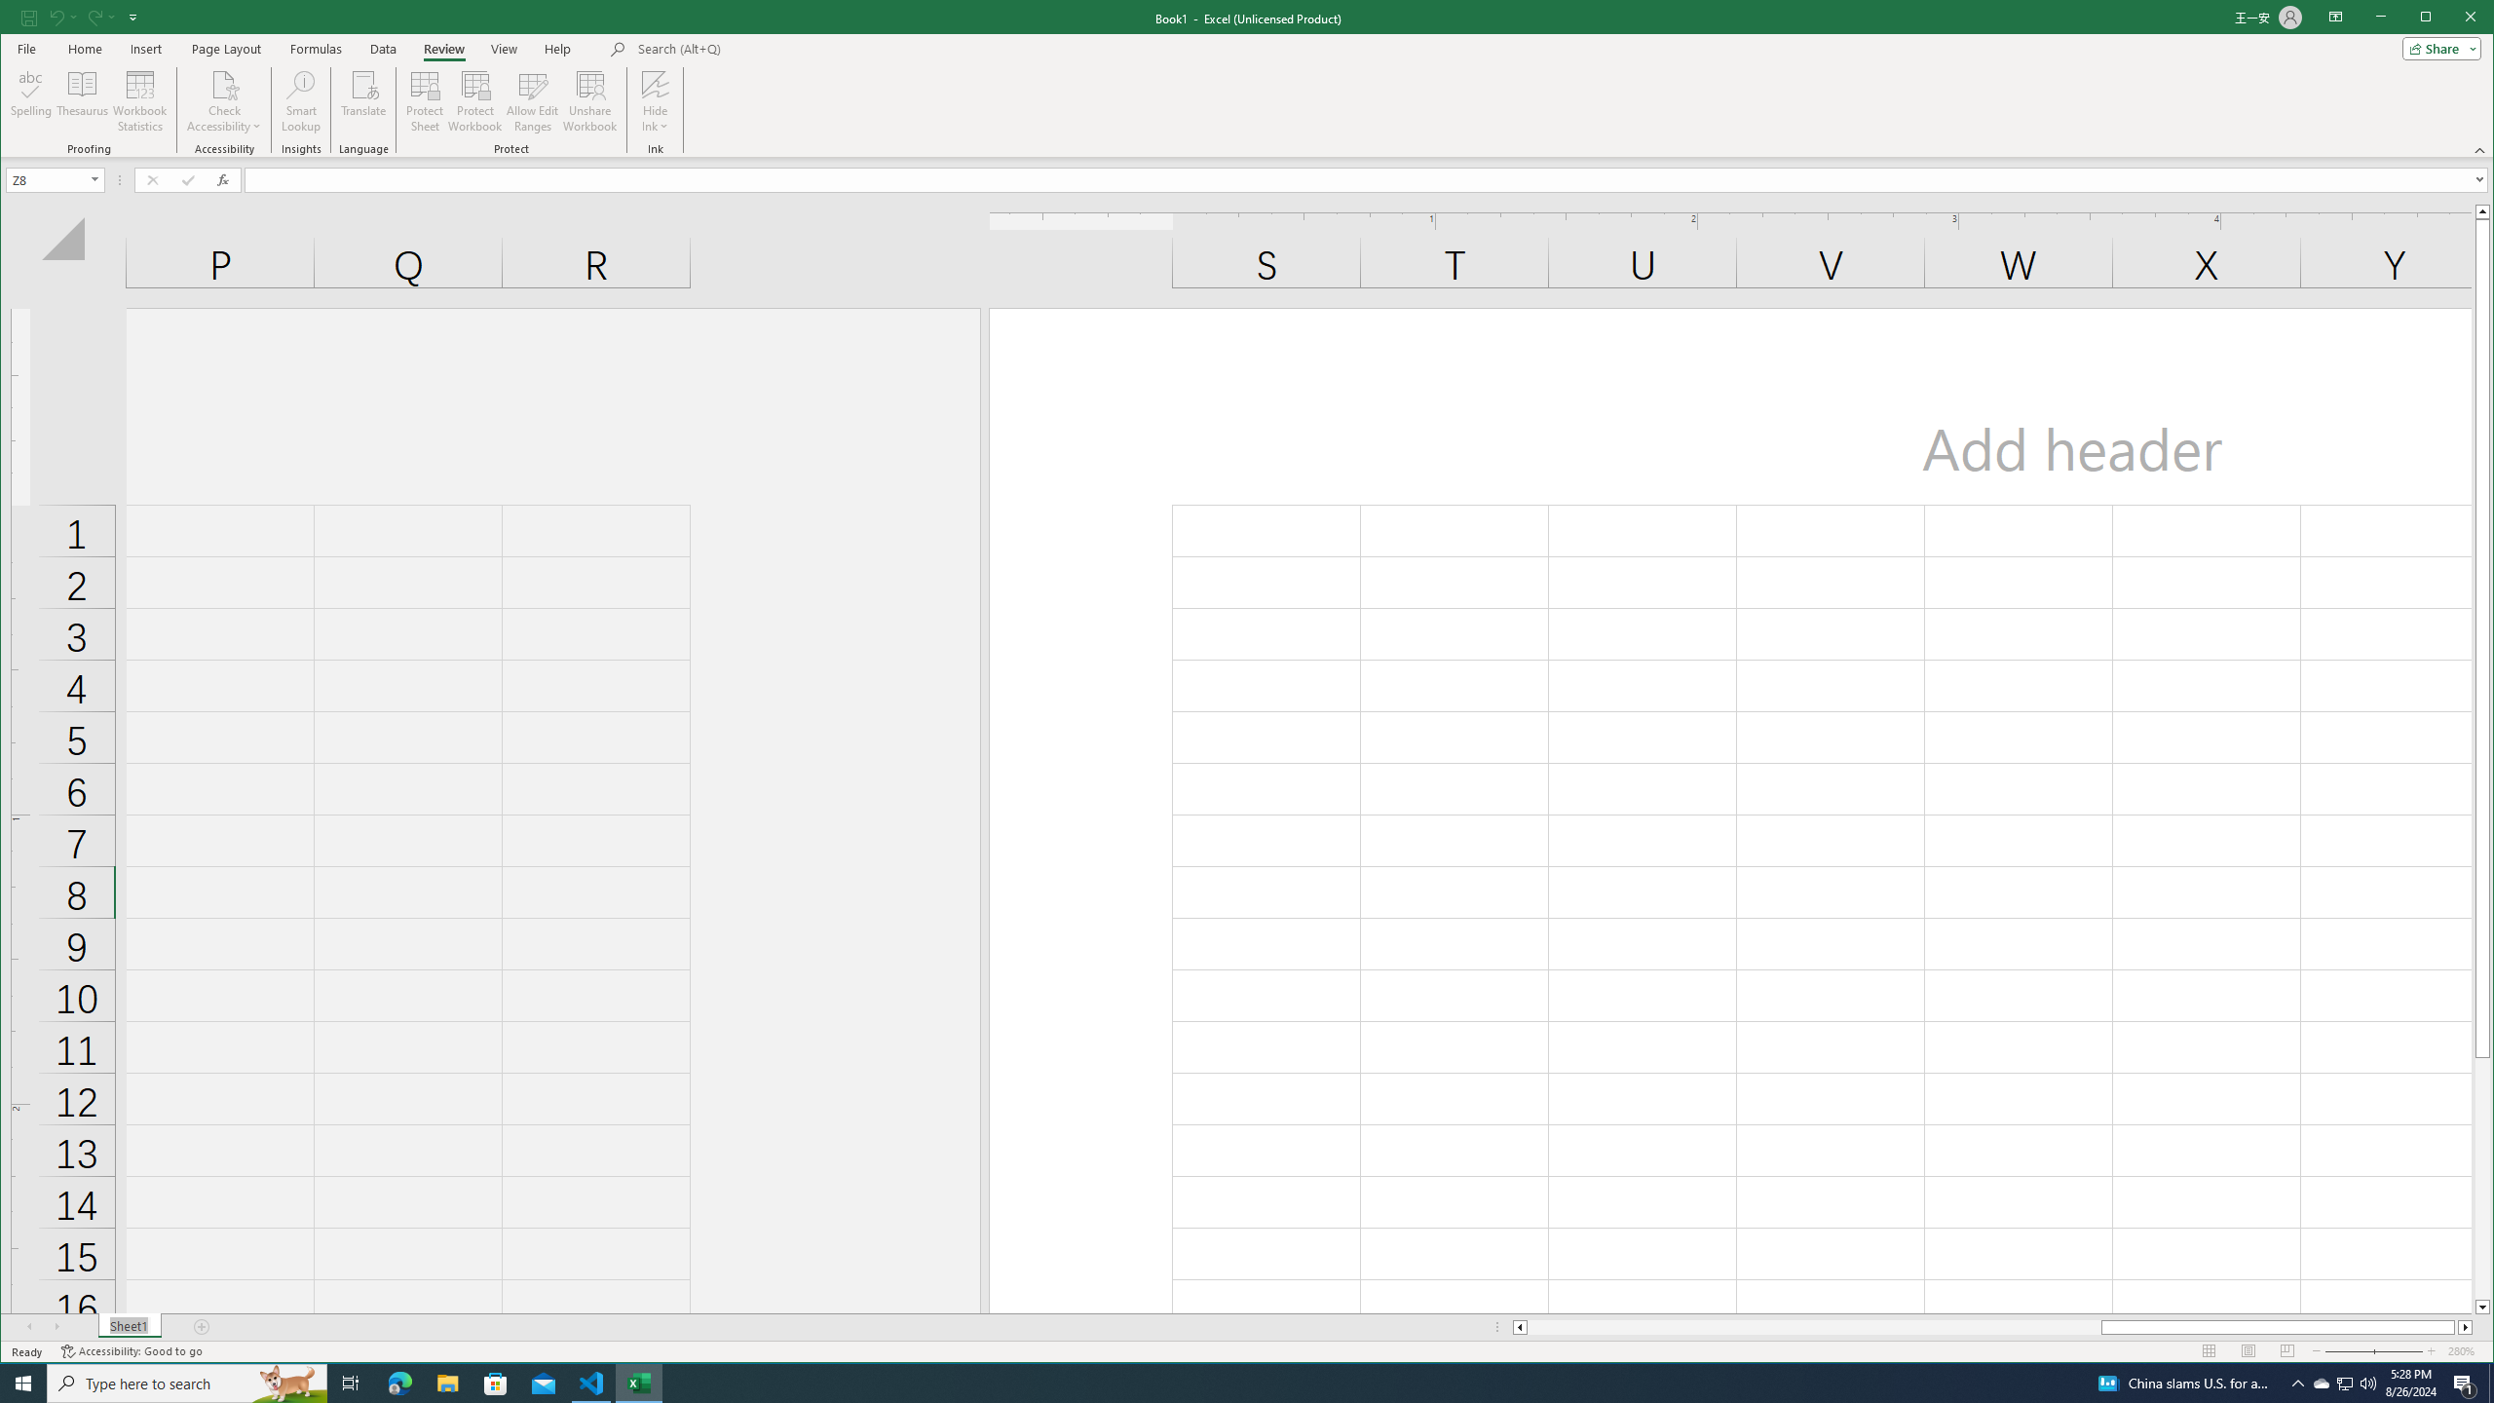 This screenshot has height=1403, width=2494. Describe the element at coordinates (2210, 1351) in the screenshot. I see `Normal` at that location.